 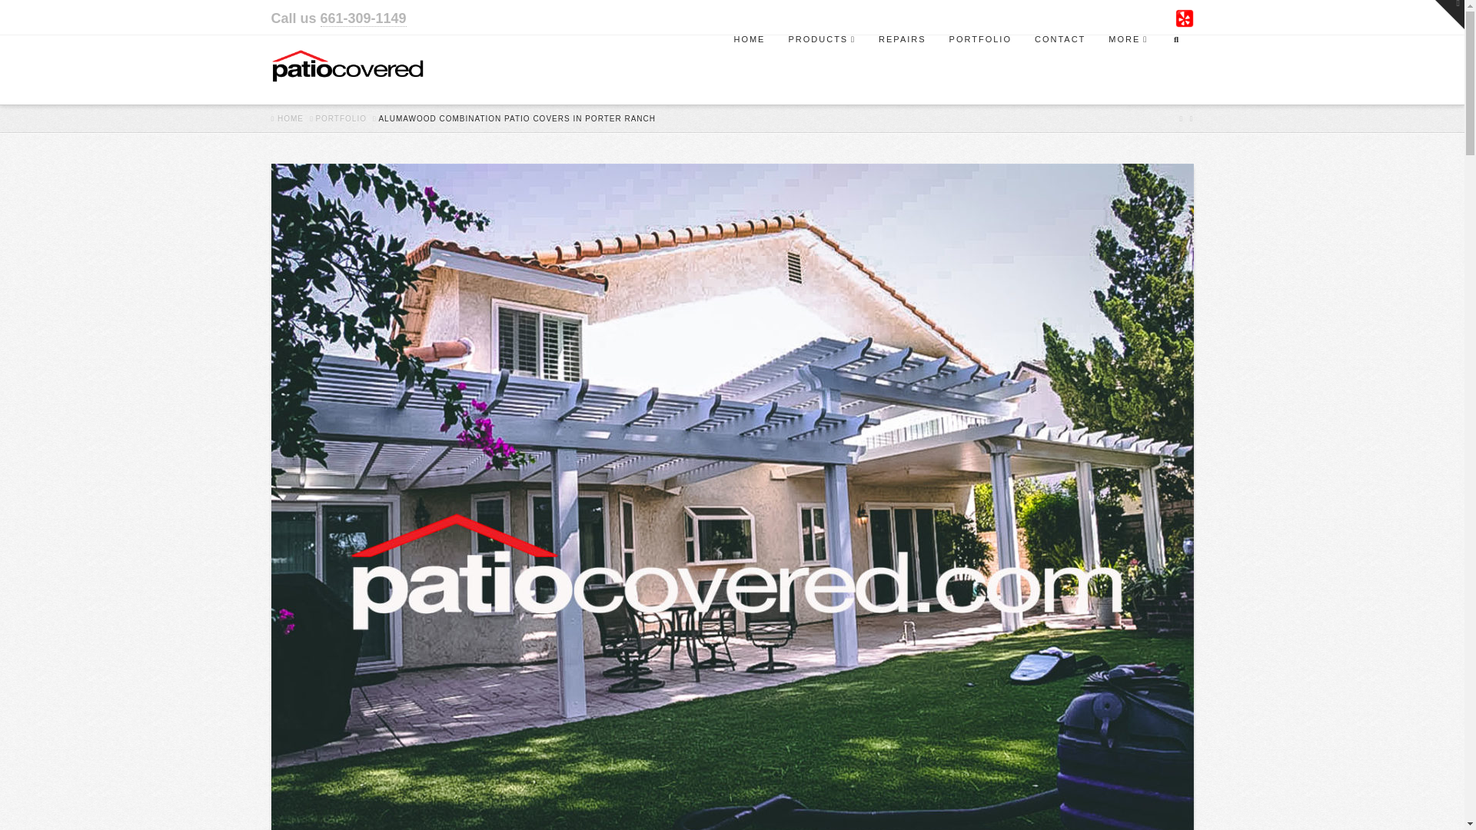 I want to click on 661-309-1149, so click(x=363, y=18).